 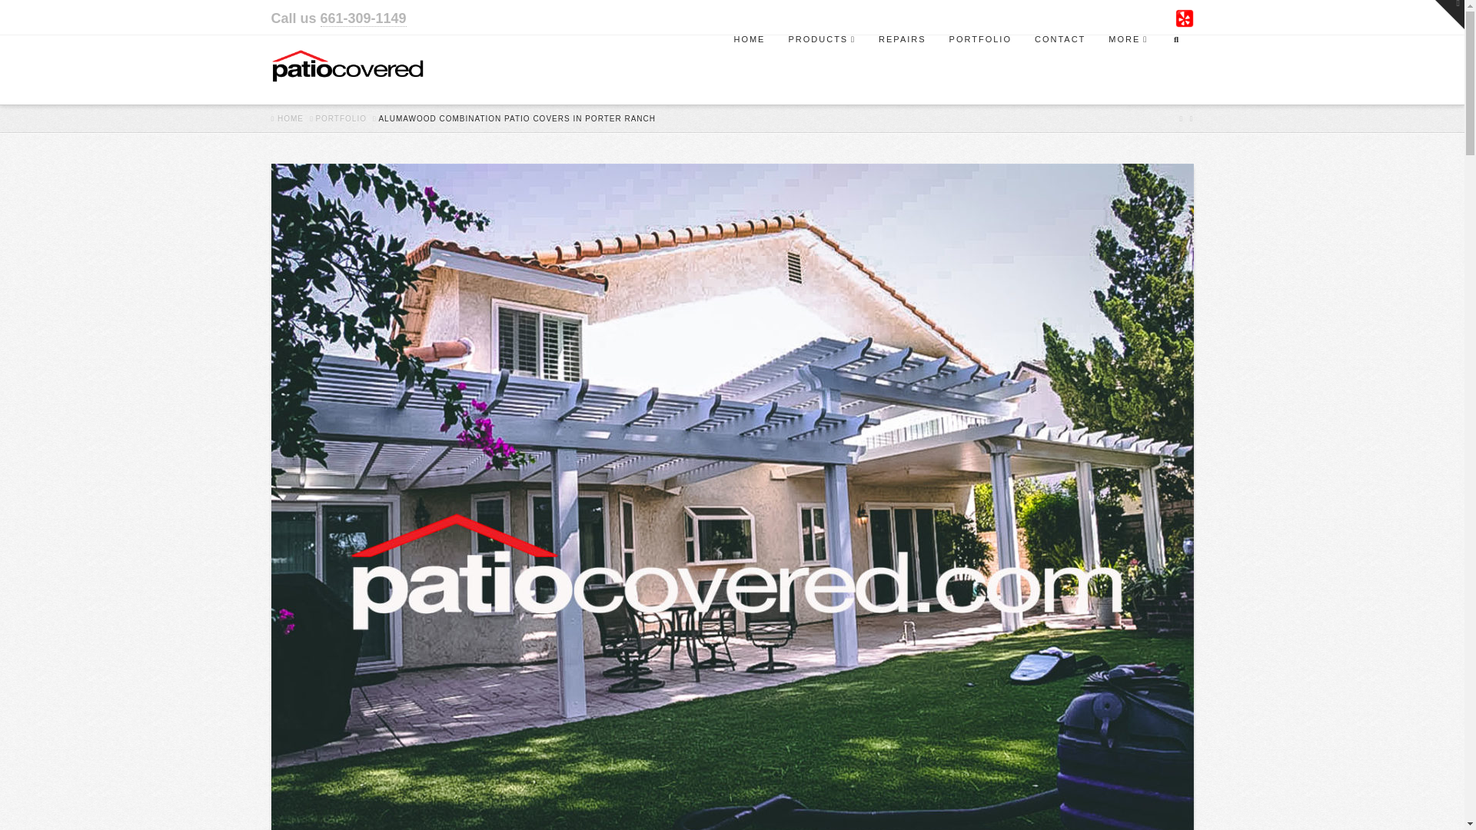 I want to click on 661-309-1149, so click(x=363, y=18).